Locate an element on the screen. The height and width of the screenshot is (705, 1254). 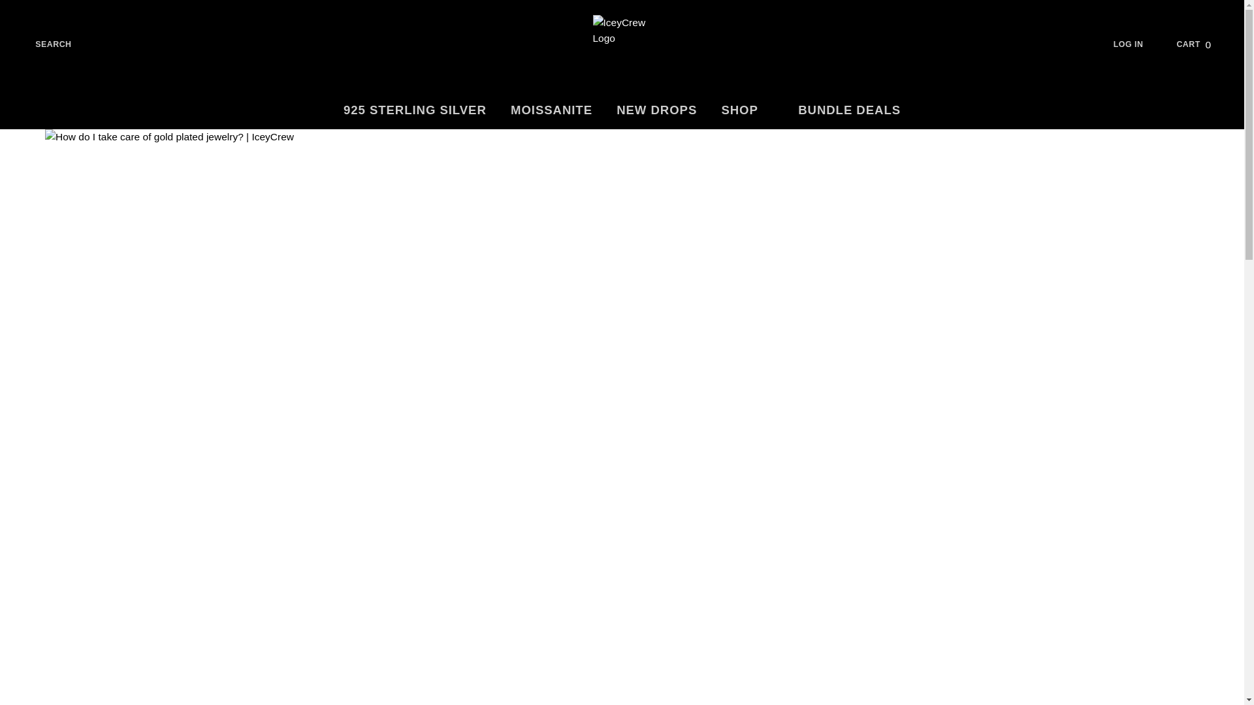
BUNDLE DEALS is located at coordinates (414, 110).